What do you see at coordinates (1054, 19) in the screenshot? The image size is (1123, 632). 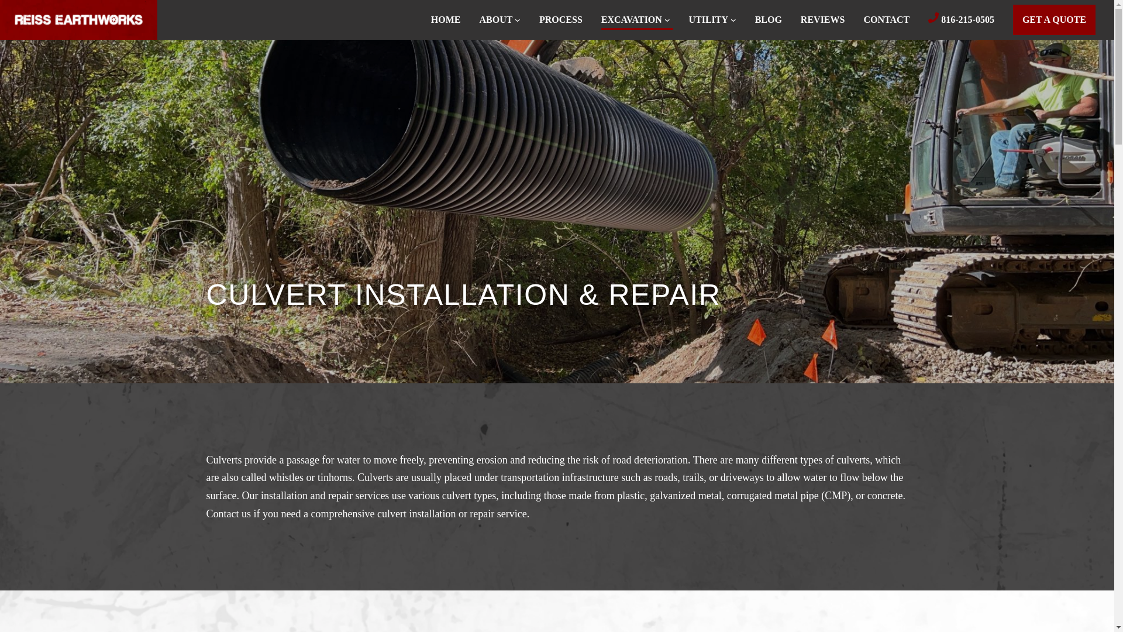 I see `GET A QUOTE` at bounding box center [1054, 19].